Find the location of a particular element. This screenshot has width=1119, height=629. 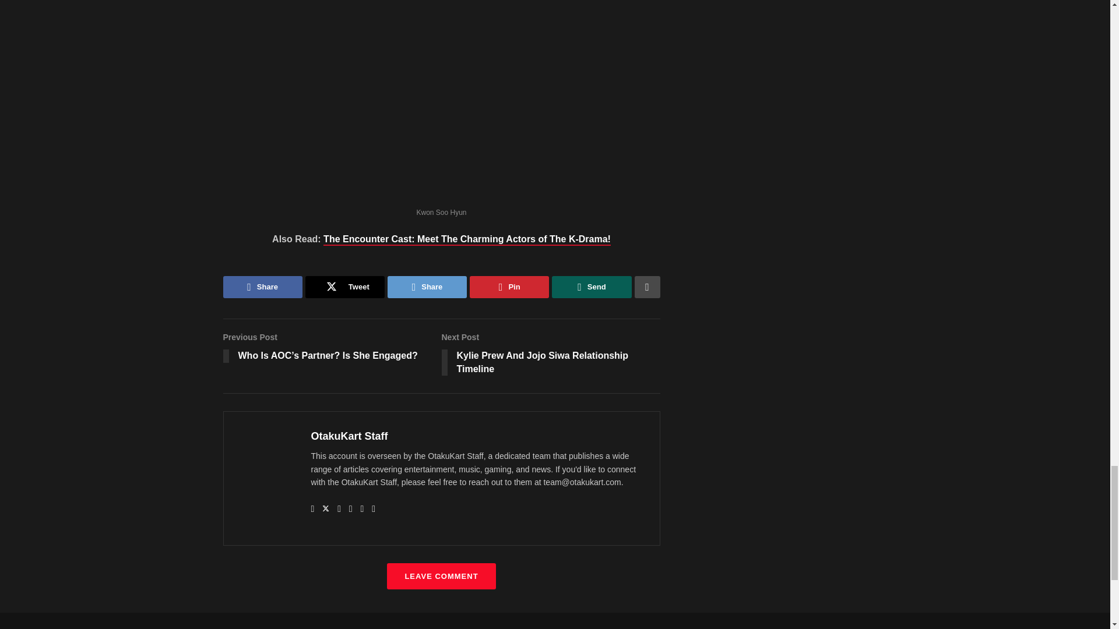

Share is located at coordinates (350, 436).